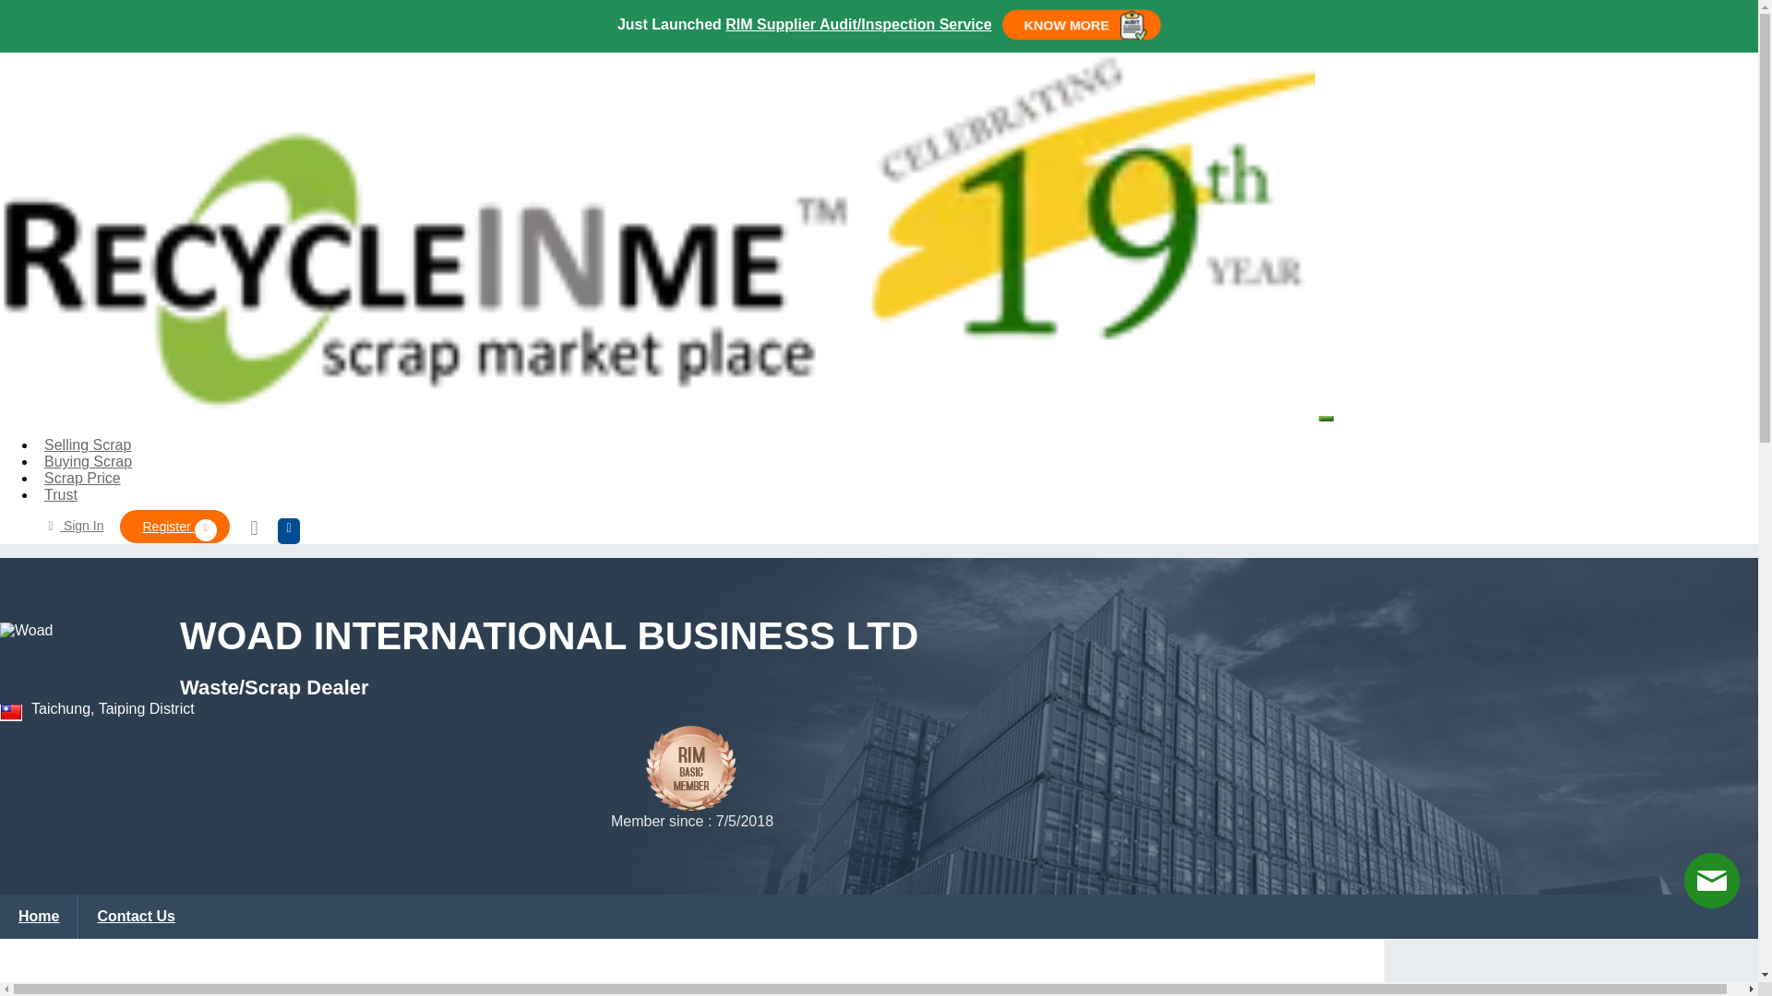 The height and width of the screenshot is (996, 1772). What do you see at coordinates (82, 478) in the screenshot?
I see `Scrap Price` at bounding box center [82, 478].